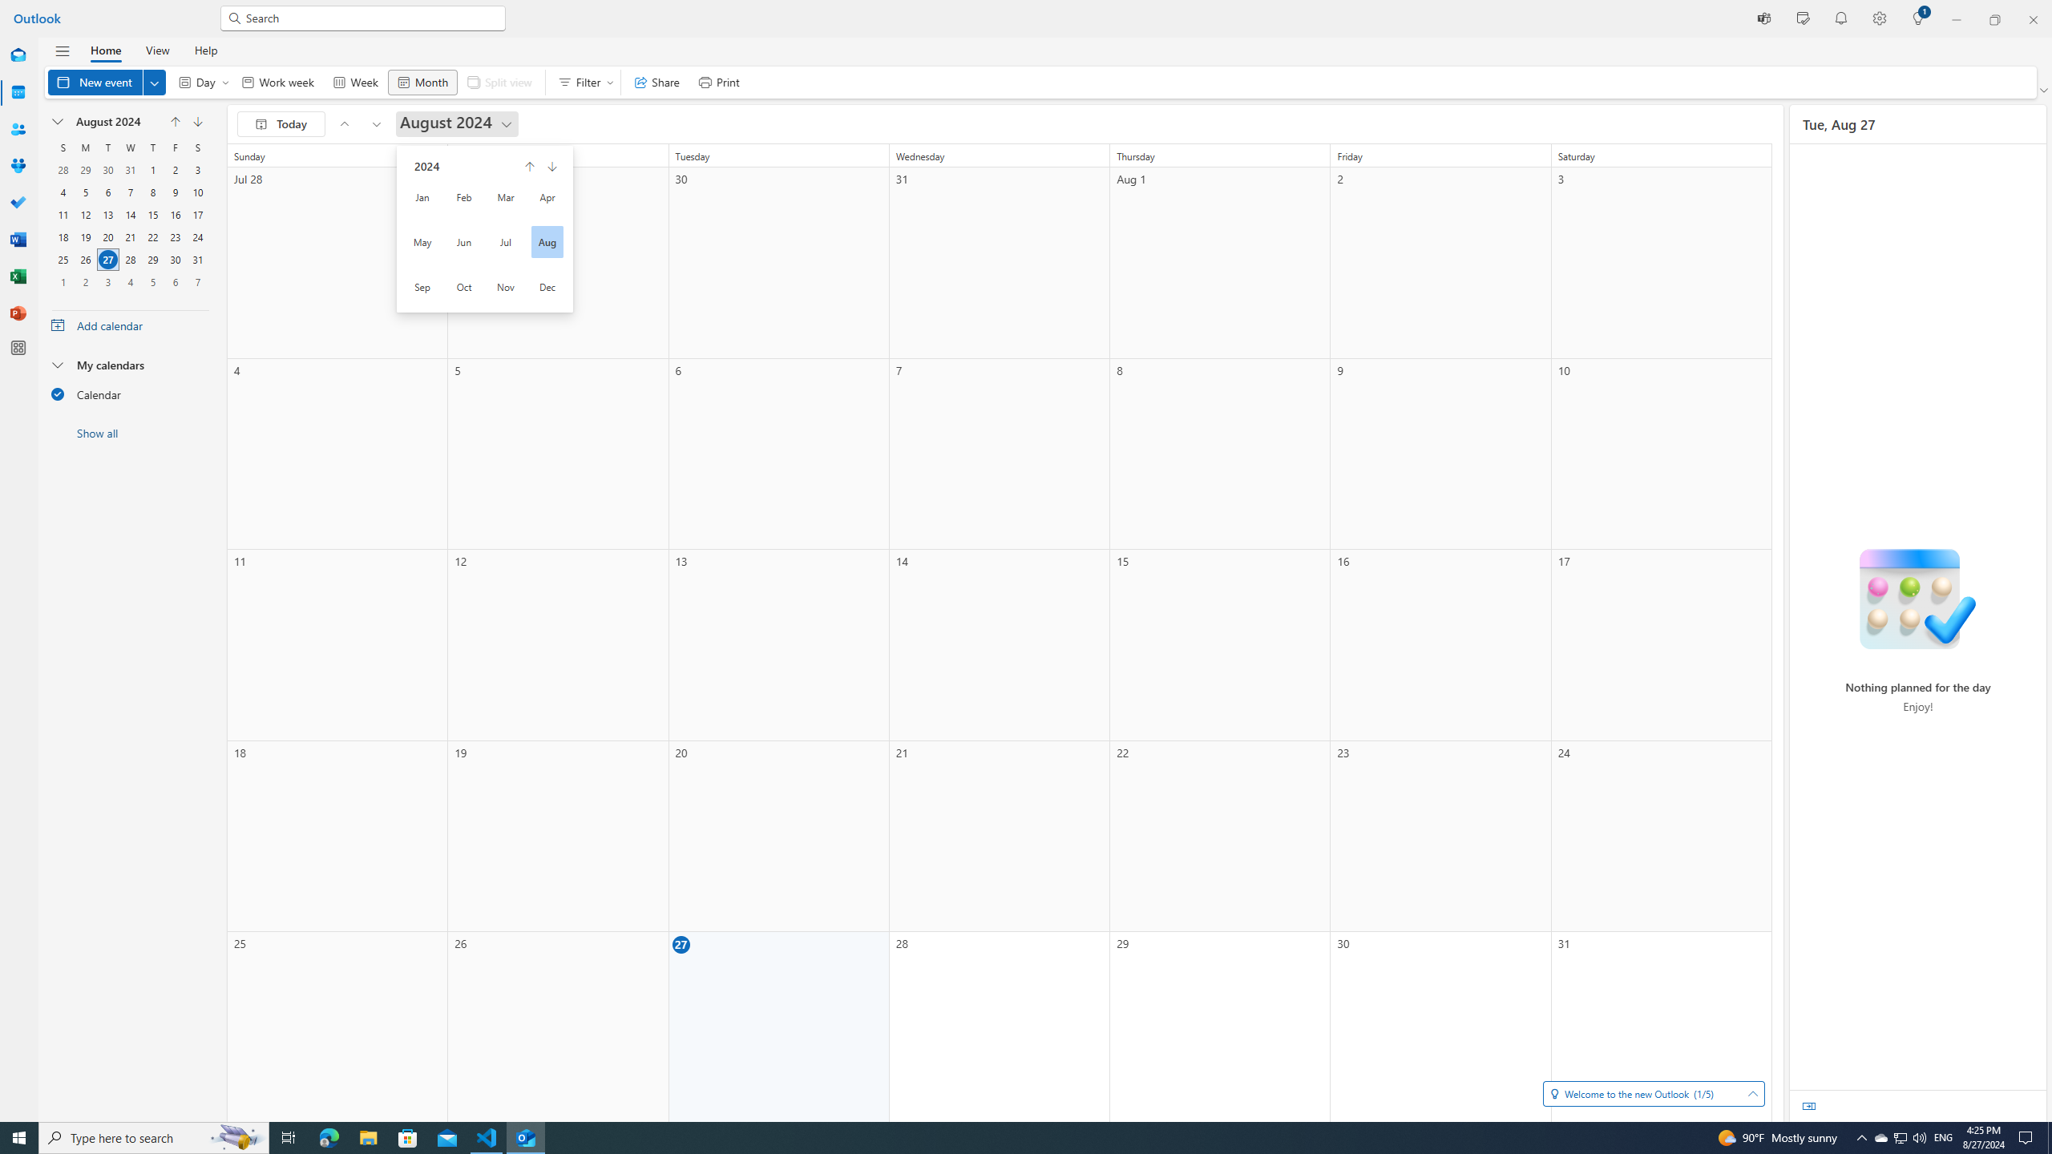 This screenshot has height=1154, width=2052. I want to click on Go to today August 27, 2024, so click(282, 124).